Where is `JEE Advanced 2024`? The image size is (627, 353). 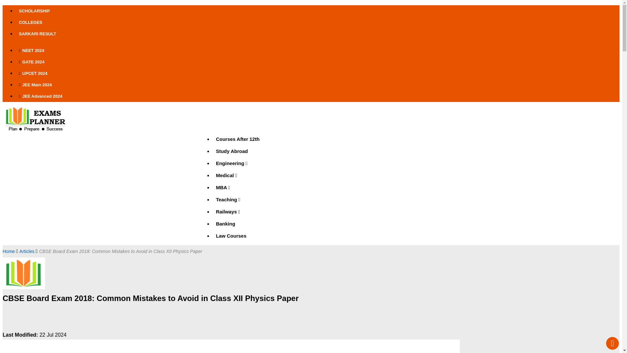
JEE Advanced 2024 is located at coordinates (238, 96).